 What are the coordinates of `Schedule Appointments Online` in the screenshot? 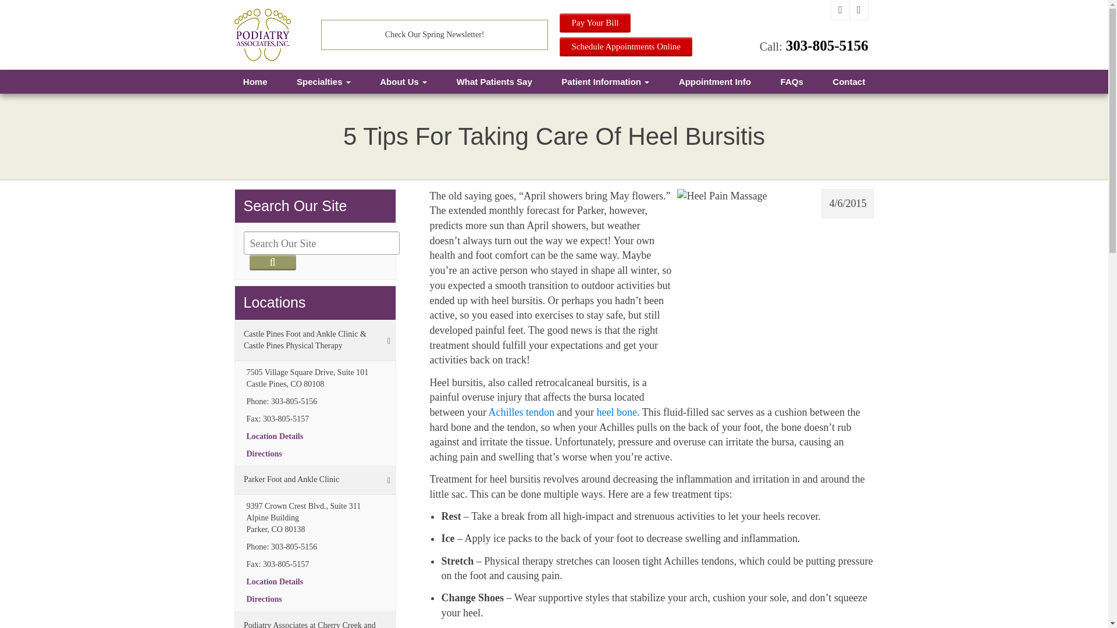 It's located at (625, 47).